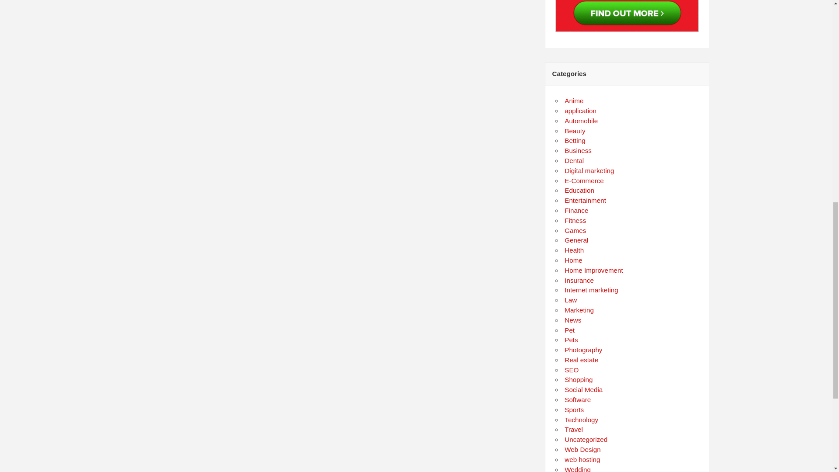  Describe the element at coordinates (585, 200) in the screenshot. I see `Entertainment` at that location.